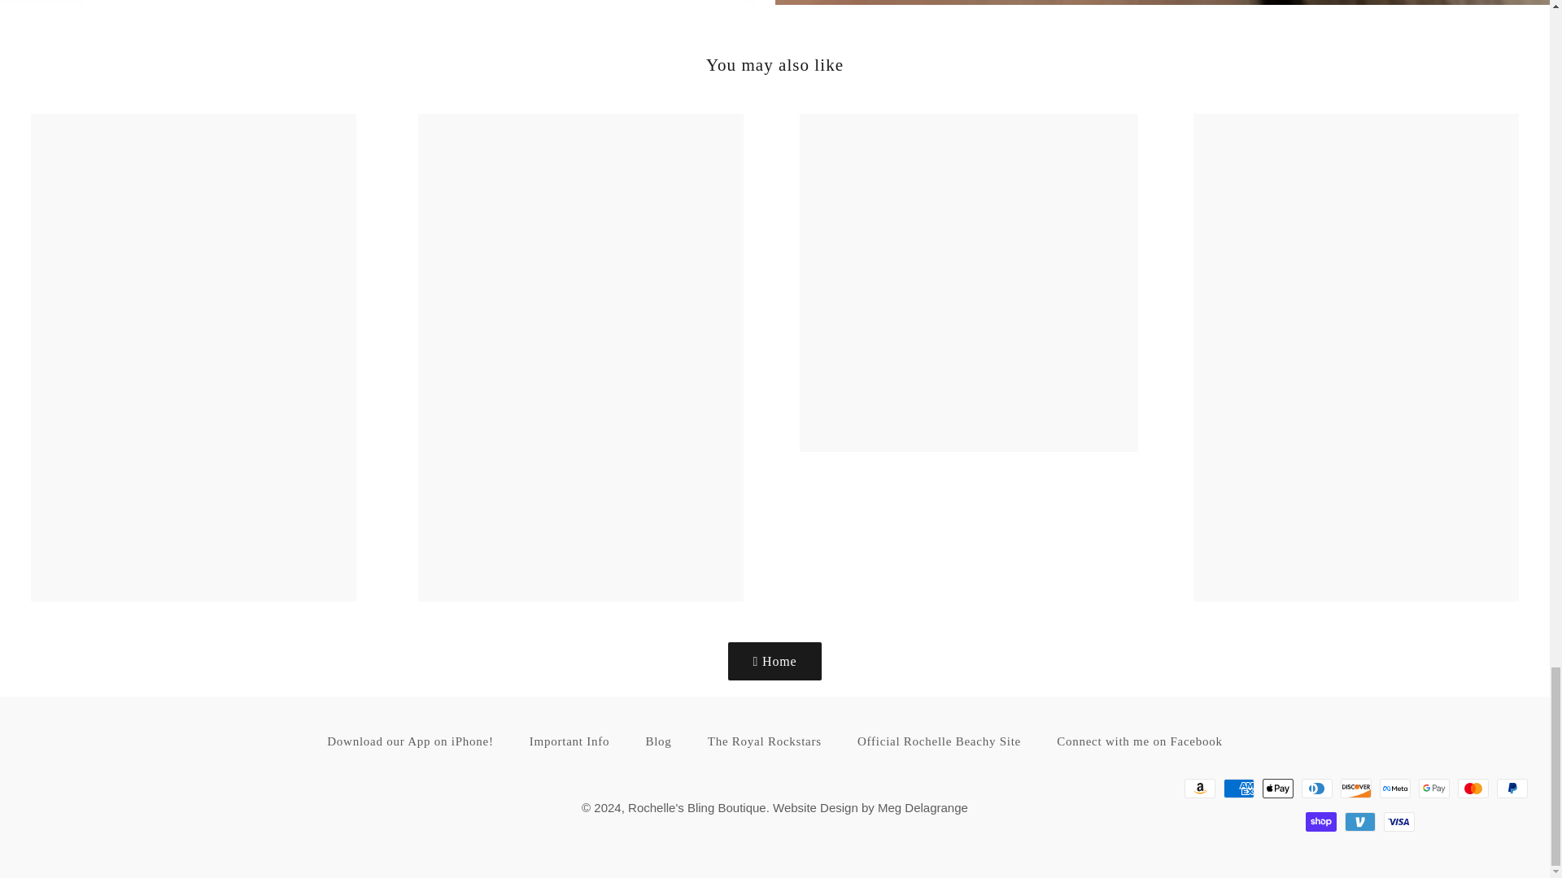 The width and height of the screenshot is (1562, 878). What do you see at coordinates (1473, 788) in the screenshot?
I see `Mastercard` at bounding box center [1473, 788].